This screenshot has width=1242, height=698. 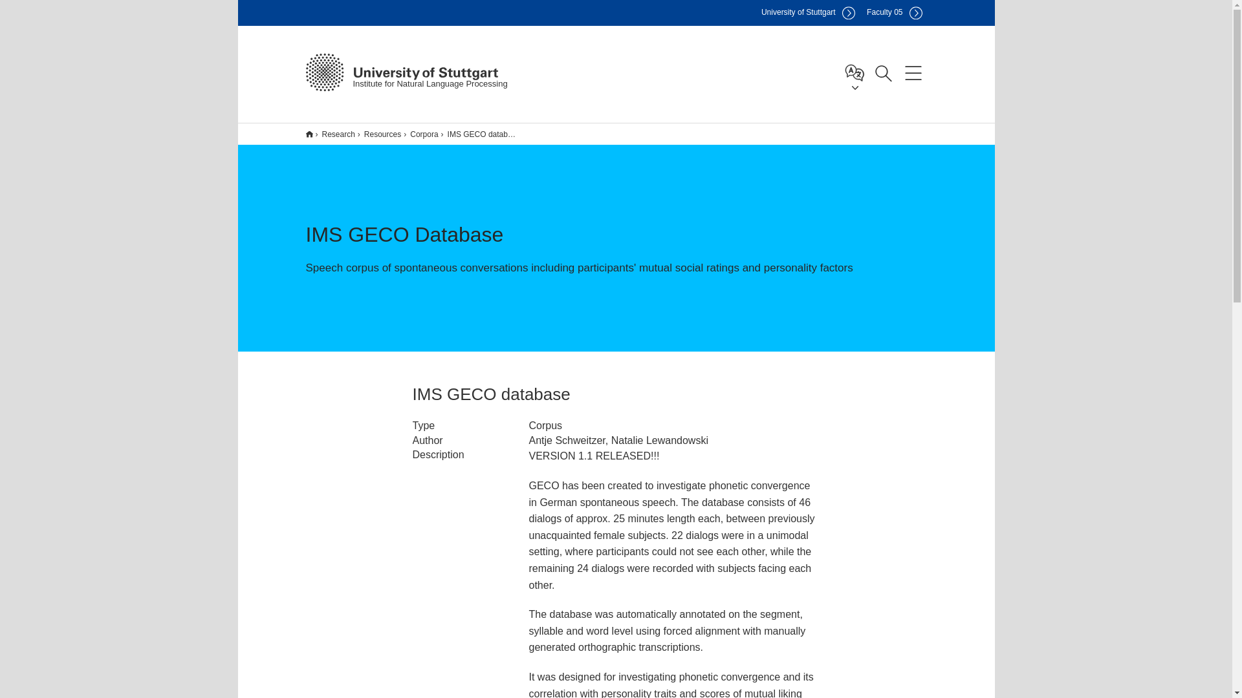 What do you see at coordinates (334, 134) in the screenshot?
I see `Research` at bounding box center [334, 134].